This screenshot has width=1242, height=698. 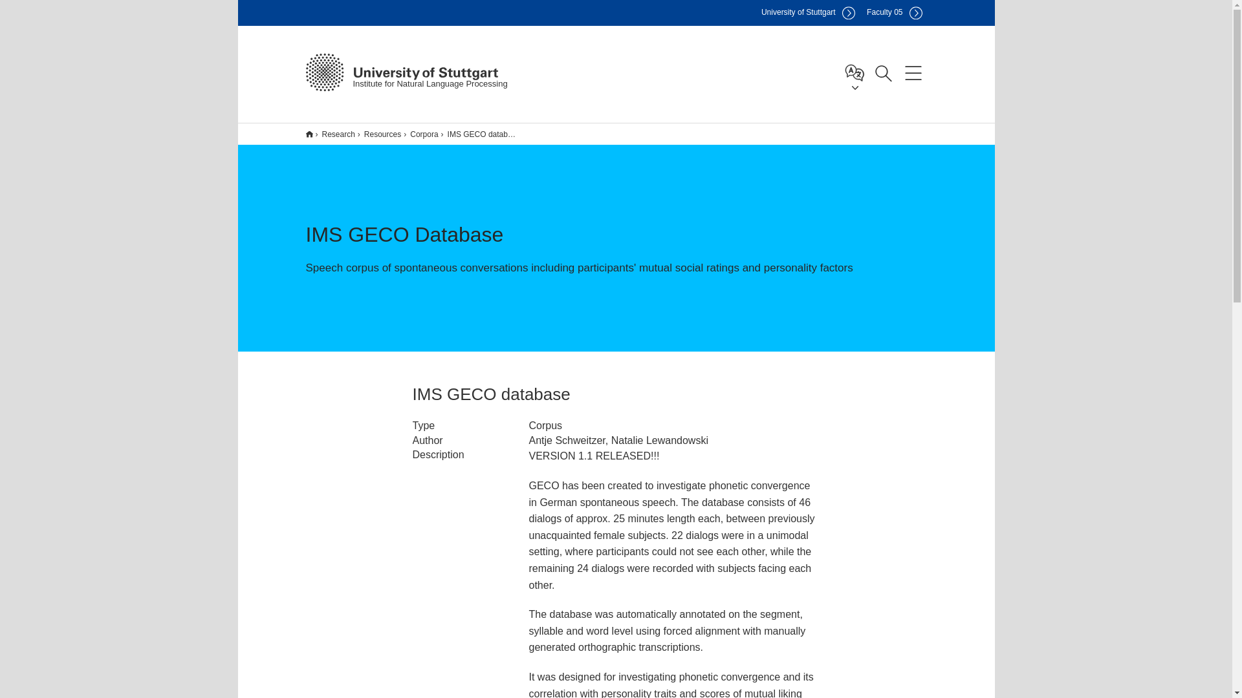 What do you see at coordinates (334, 134) in the screenshot?
I see `Research` at bounding box center [334, 134].